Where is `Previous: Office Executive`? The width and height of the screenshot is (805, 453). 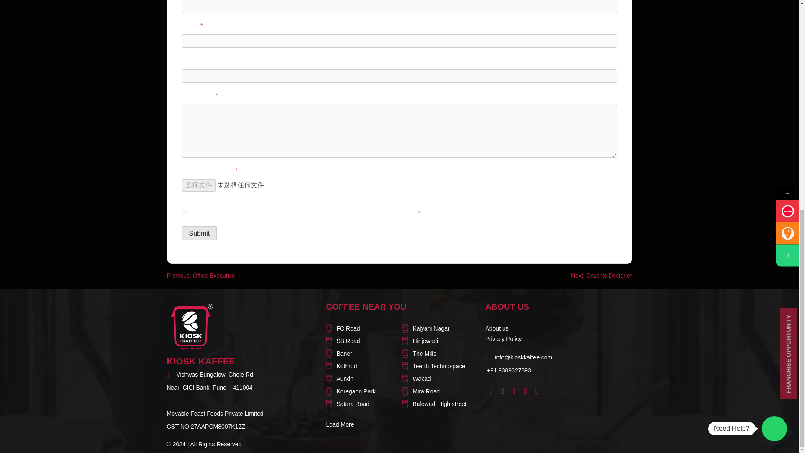
Previous: Office Executive is located at coordinates (200, 276).